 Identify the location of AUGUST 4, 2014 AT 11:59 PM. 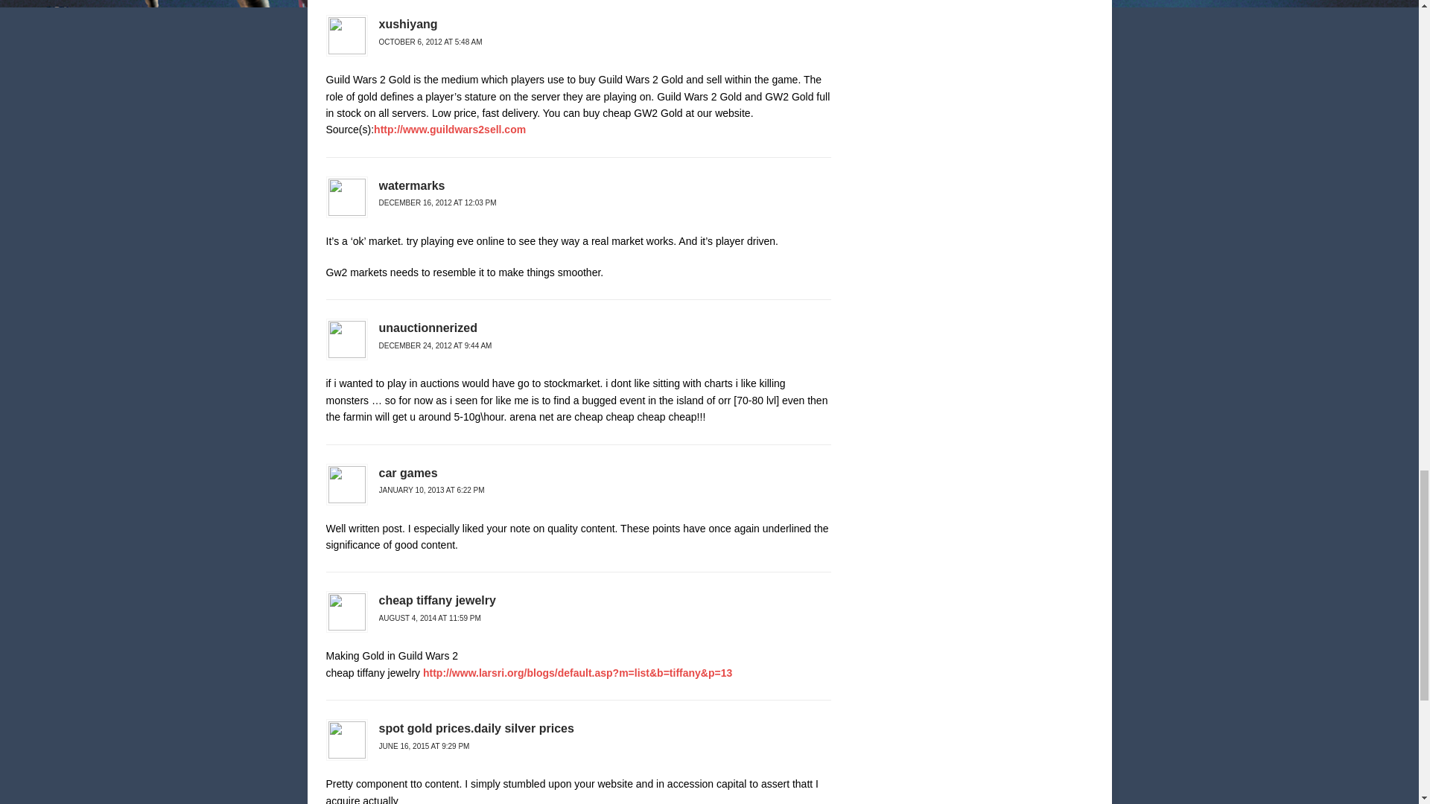
(429, 618).